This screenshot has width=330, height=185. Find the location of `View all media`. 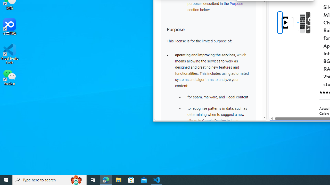

View all media is located at coordinates (308, 23).